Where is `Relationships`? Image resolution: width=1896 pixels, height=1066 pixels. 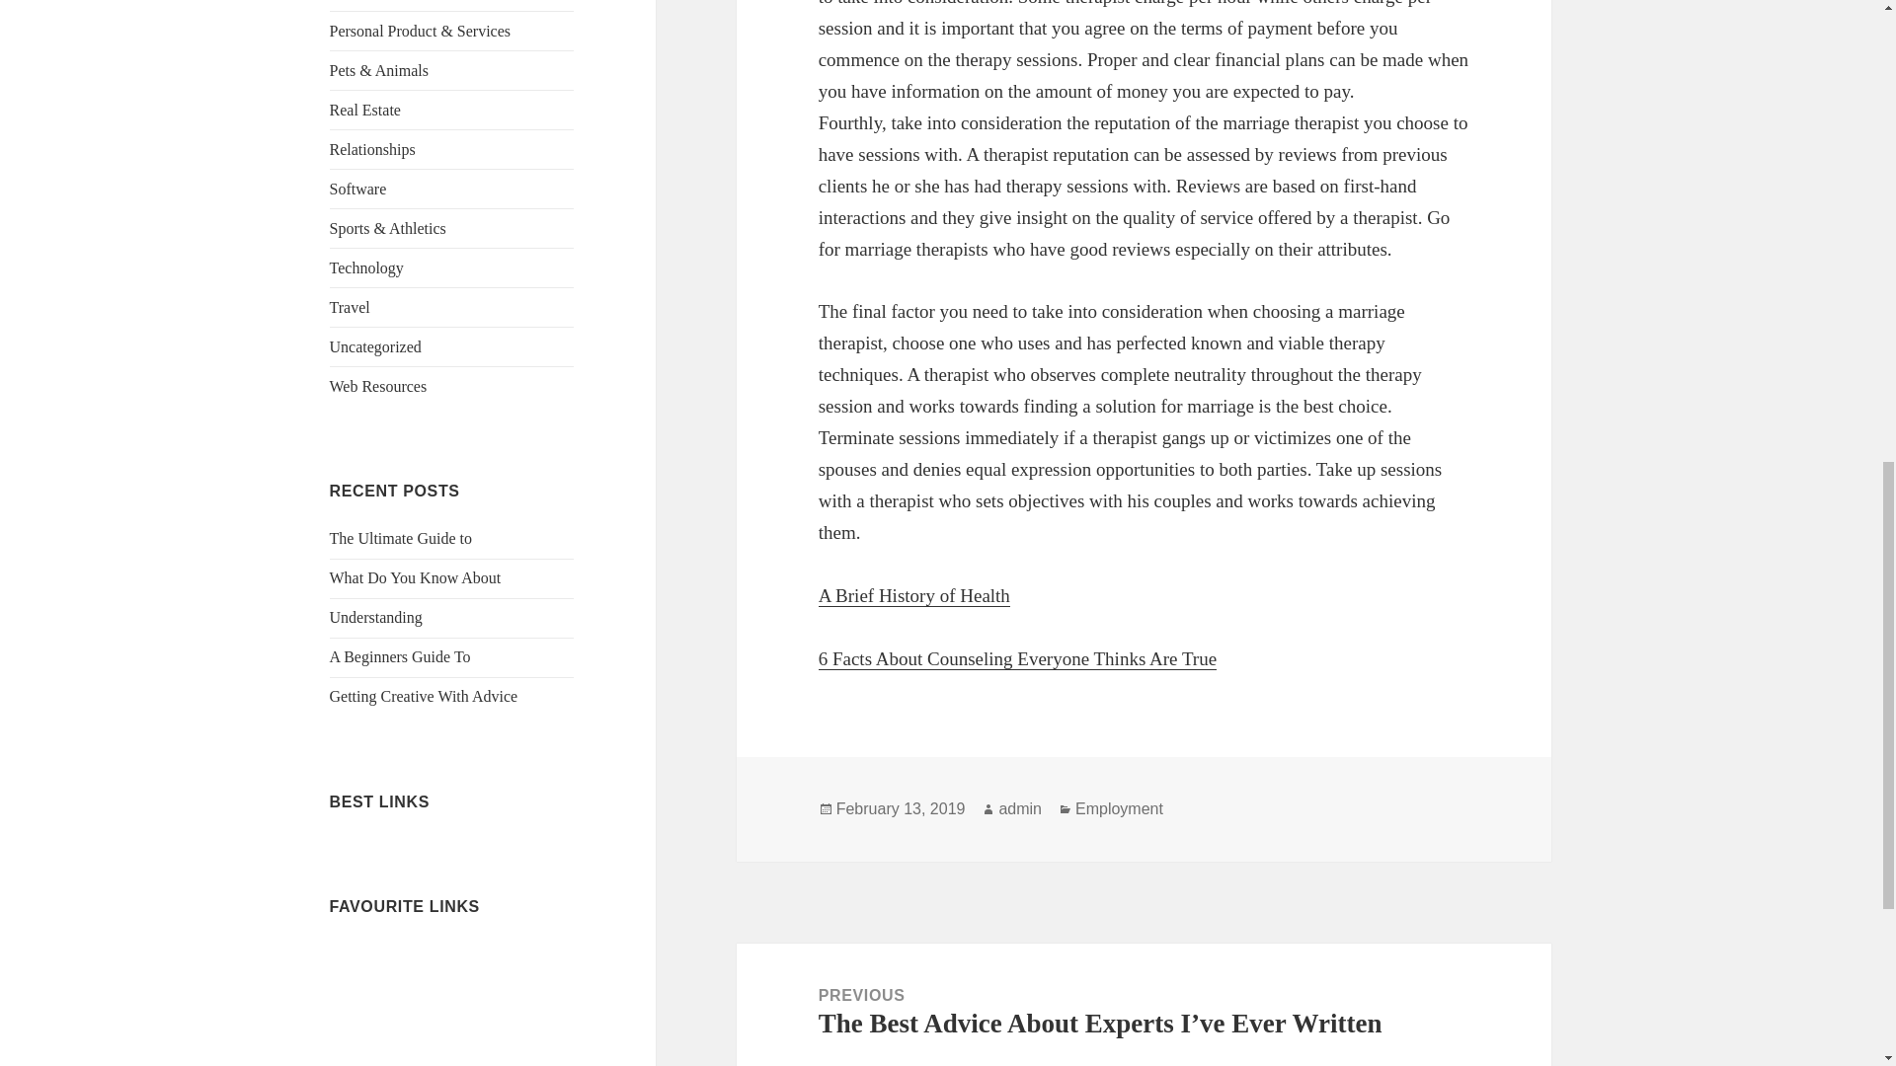 Relationships is located at coordinates (372, 148).